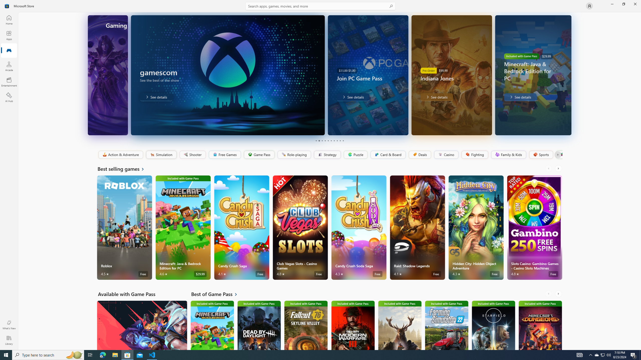  What do you see at coordinates (320, 175) in the screenshot?
I see `AutomationID: NavigationControl` at bounding box center [320, 175].